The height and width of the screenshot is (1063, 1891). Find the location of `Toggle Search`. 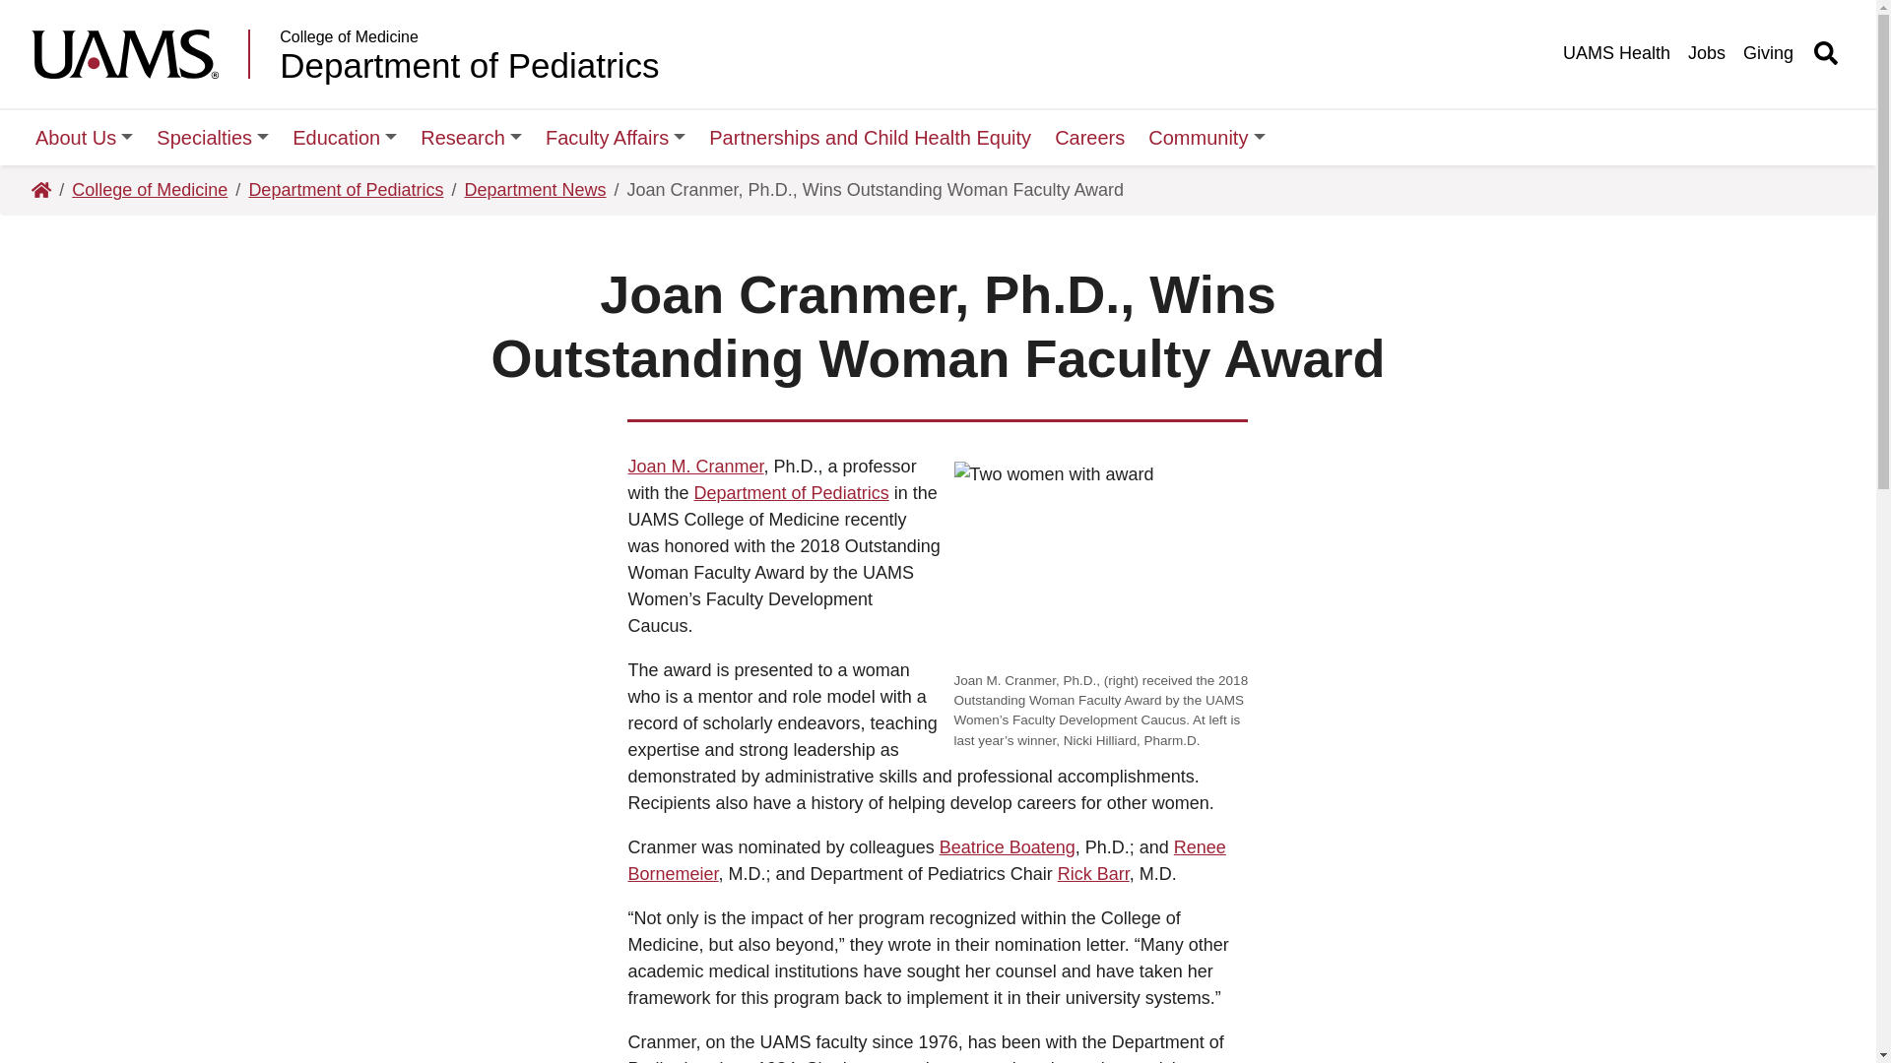

Toggle Search is located at coordinates (1826, 53).